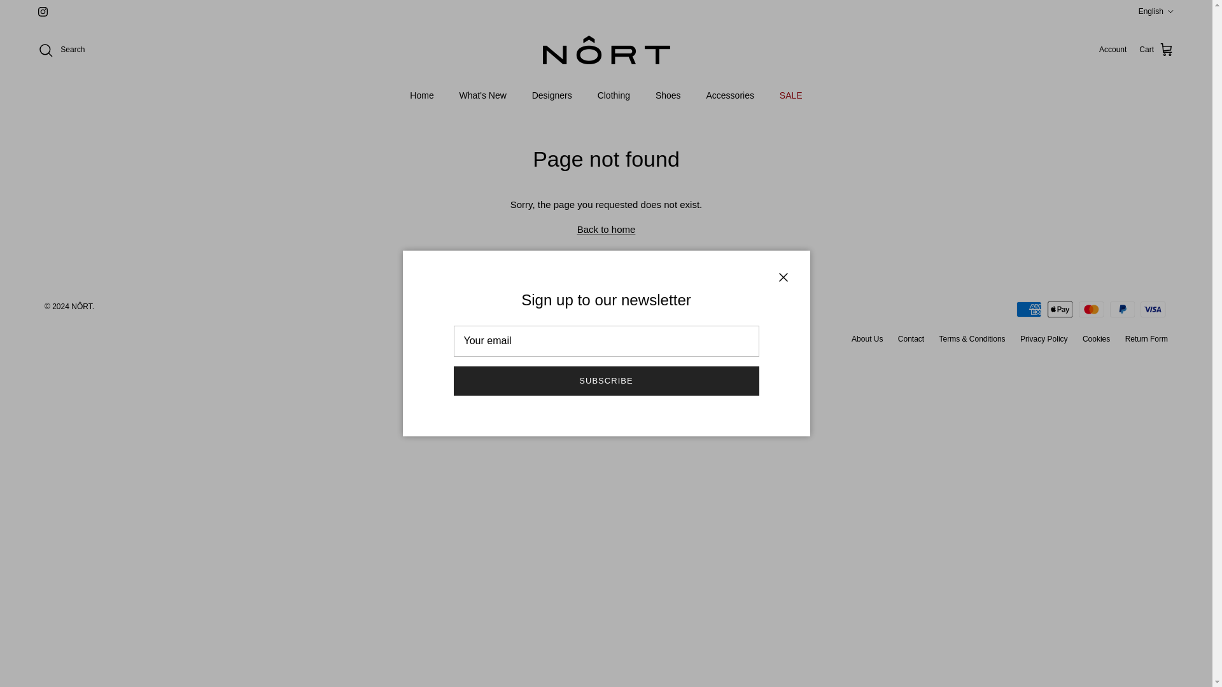  I want to click on What's New, so click(483, 95).